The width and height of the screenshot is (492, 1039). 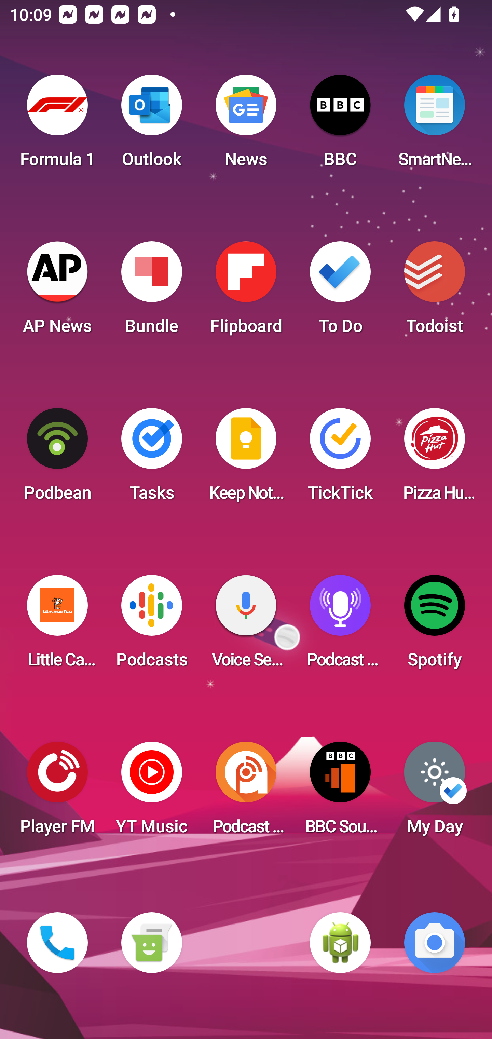 I want to click on Pizza Hut HK & Macau, so click(x=435, y=459).